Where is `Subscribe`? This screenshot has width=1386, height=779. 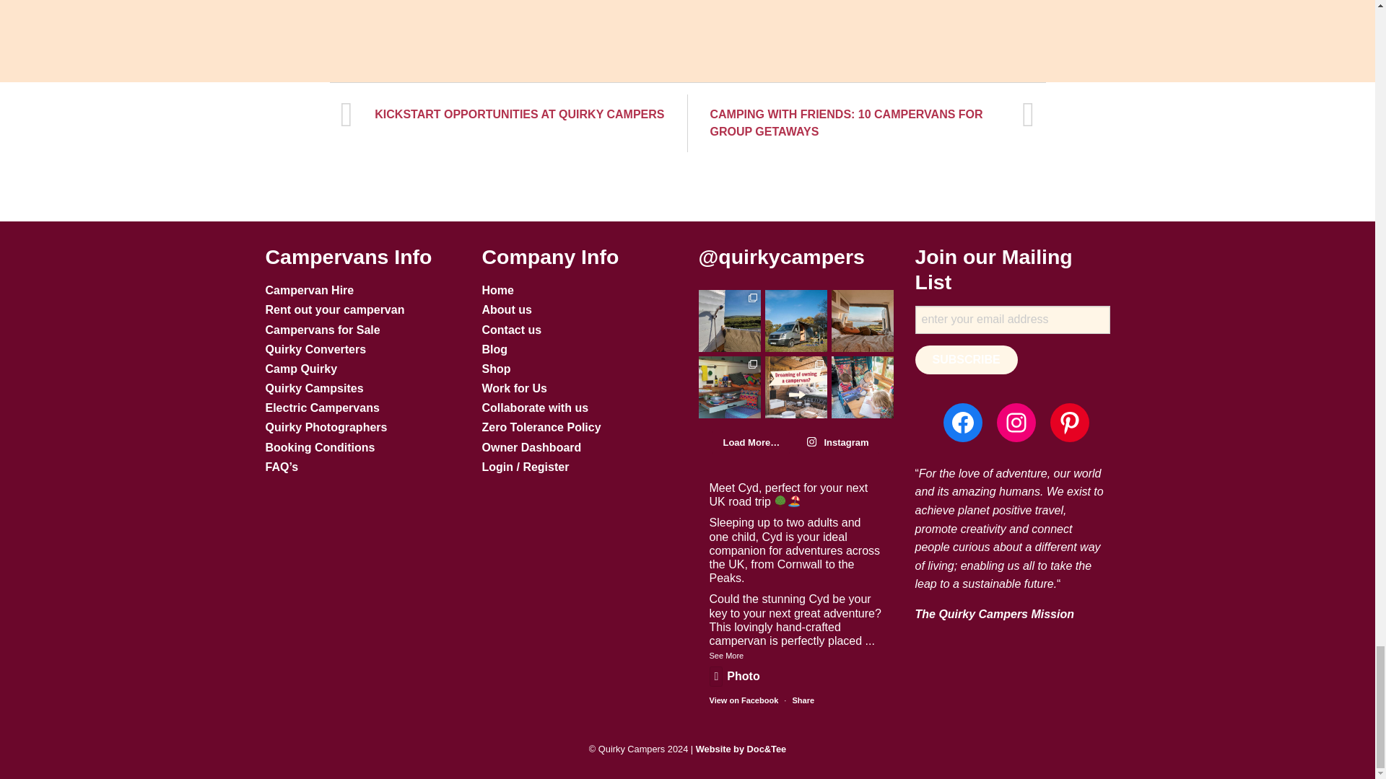 Subscribe is located at coordinates (966, 360).